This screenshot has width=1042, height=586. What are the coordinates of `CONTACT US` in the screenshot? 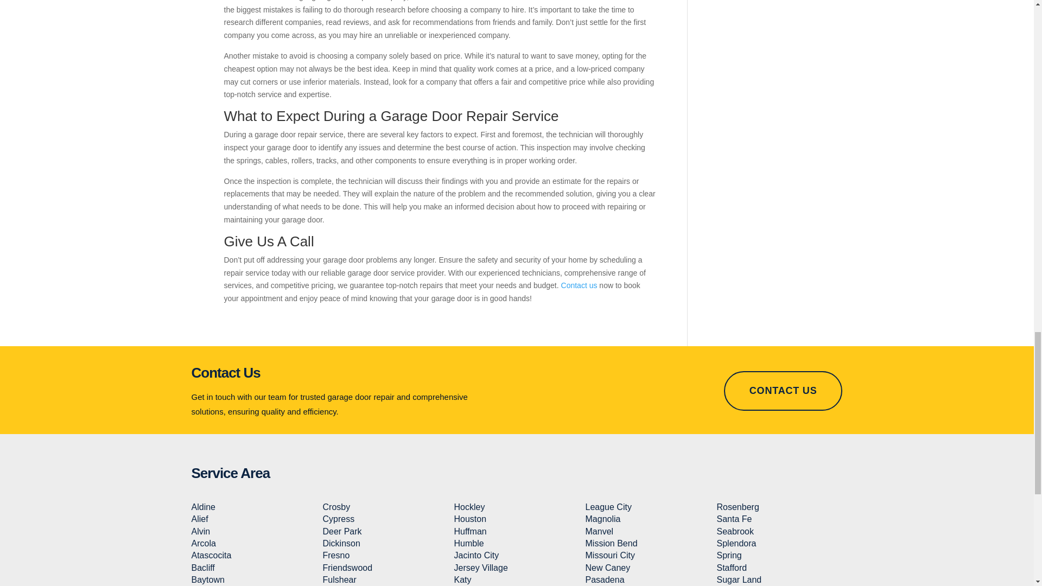 It's located at (784, 391).